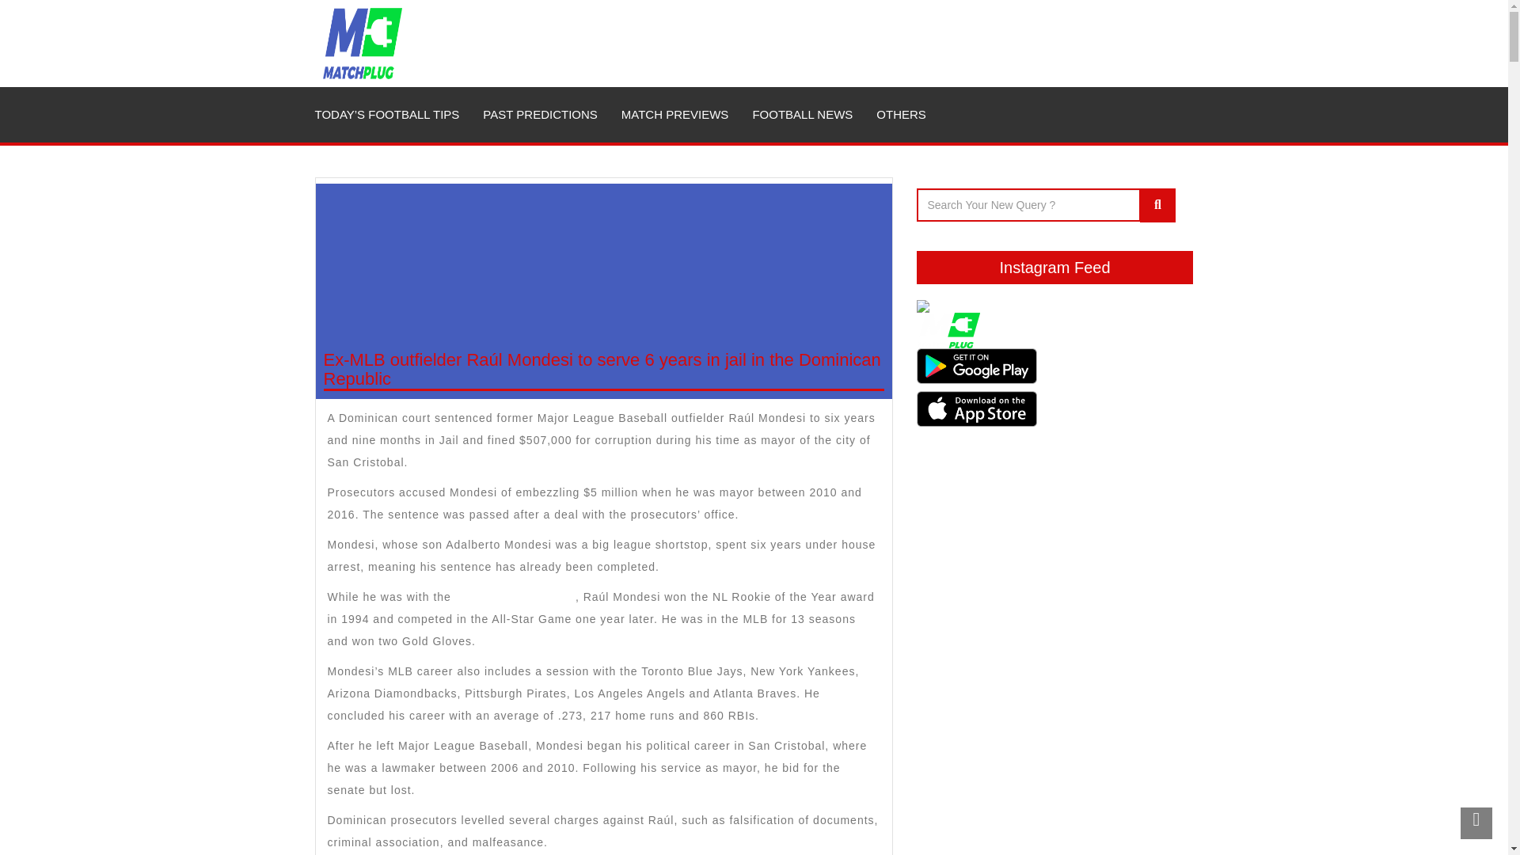 Image resolution: width=1520 pixels, height=855 pixels. I want to click on OTHERS, so click(901, 114).